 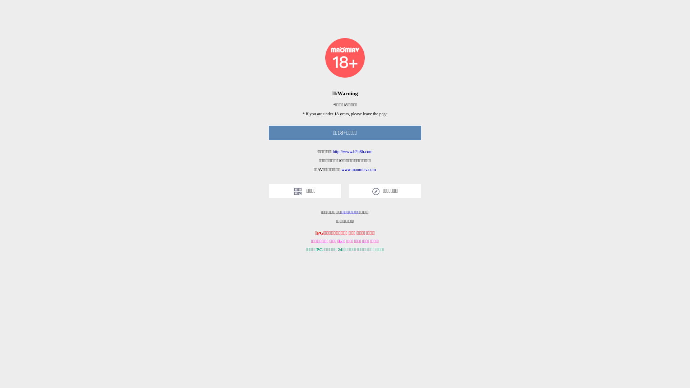 I want to click on http://www.b2h8h.com, so click(x=353, y=152).